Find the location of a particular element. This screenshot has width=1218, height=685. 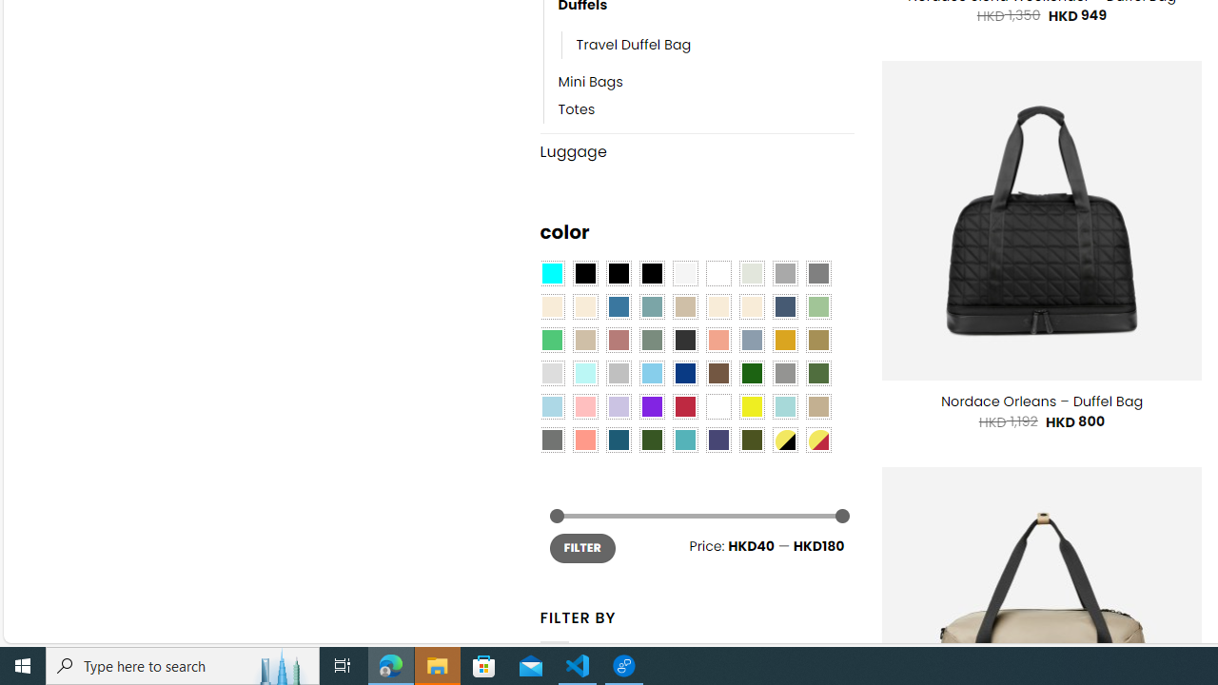

Pearly White is located at coordinates (685, 274).